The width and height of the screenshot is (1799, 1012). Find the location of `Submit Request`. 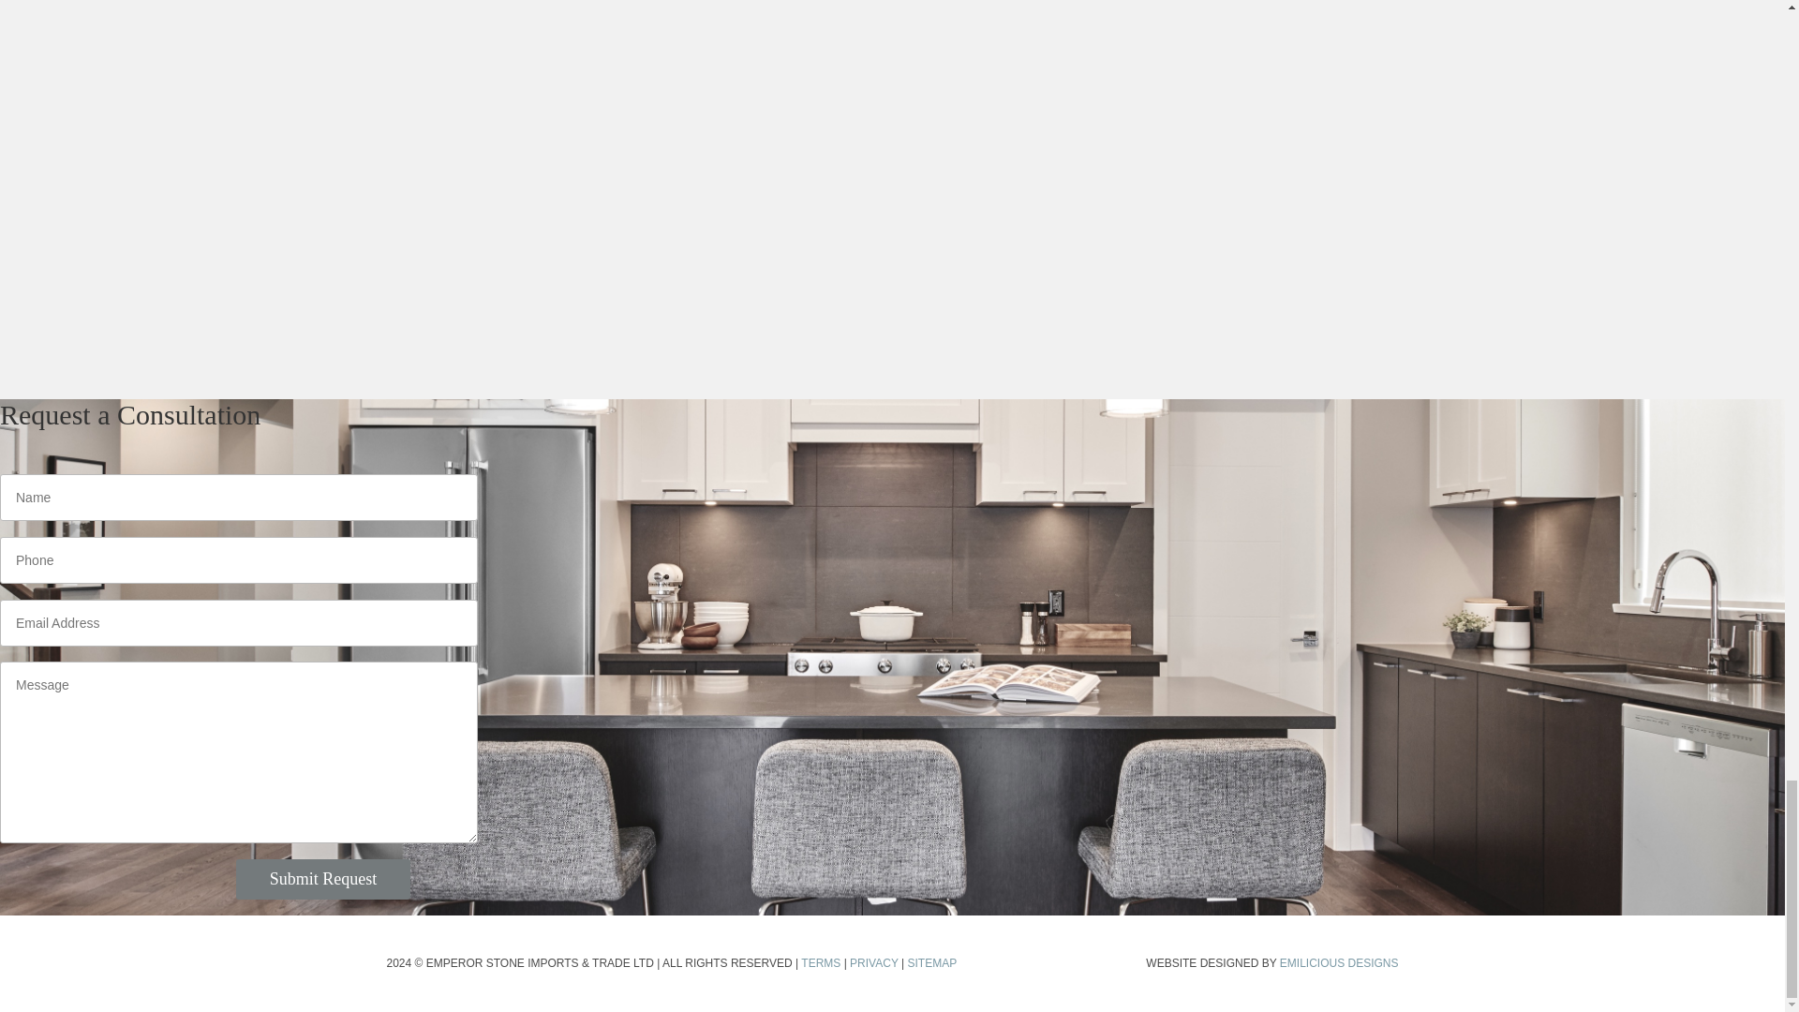

Submit Request is located at coordinates (323, 879).